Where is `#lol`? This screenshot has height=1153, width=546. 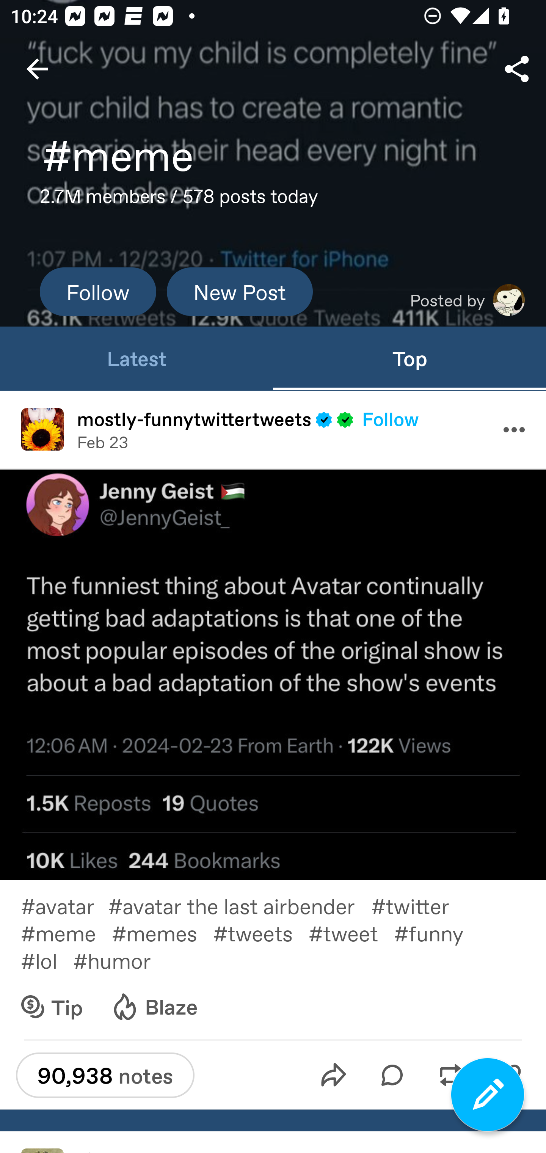
#lol is located at coordinates (47, 960).